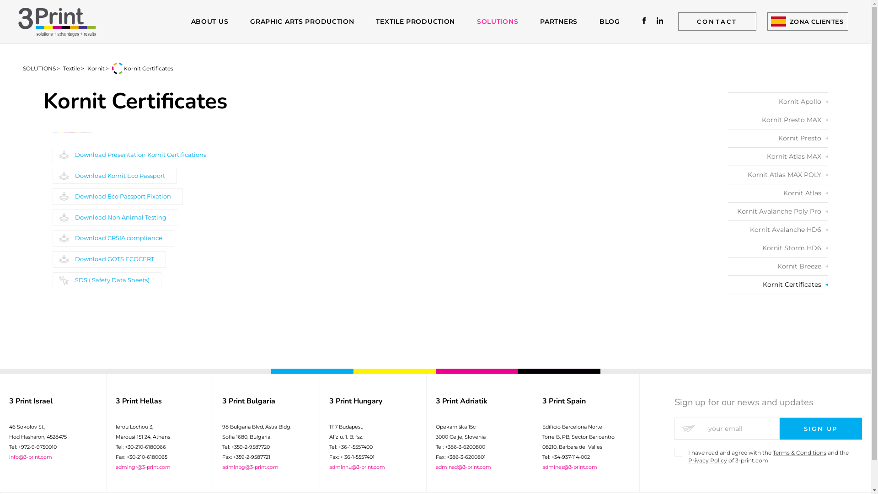 This screenshot has height=494, width=878. What do you see at coordinates (118, 197) in the screenshot?
I see `Download Eco Passport Fixation` at bounding box center [118, 197].